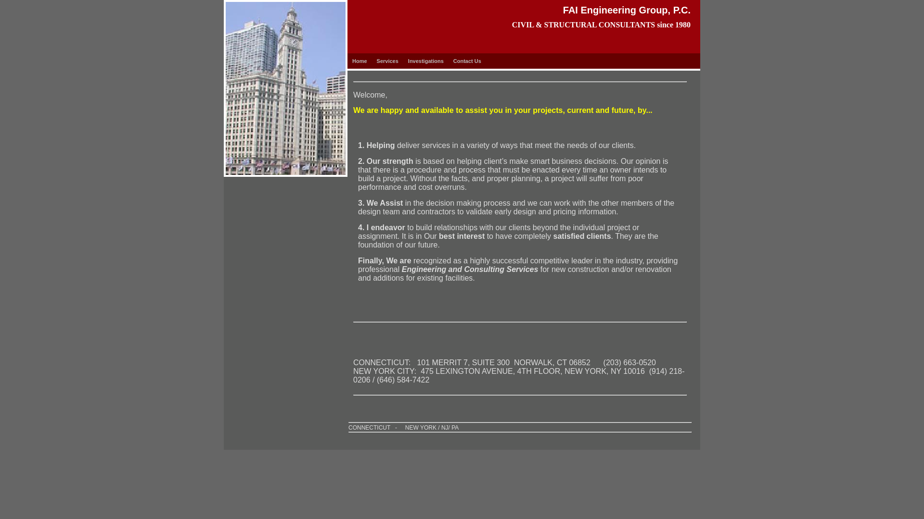 The height and width of the screenshot is (519, 924). What do you see at coordinates (467, 61) in the screenshot?
I see `Contact Us` at bounding box center [467, 61].